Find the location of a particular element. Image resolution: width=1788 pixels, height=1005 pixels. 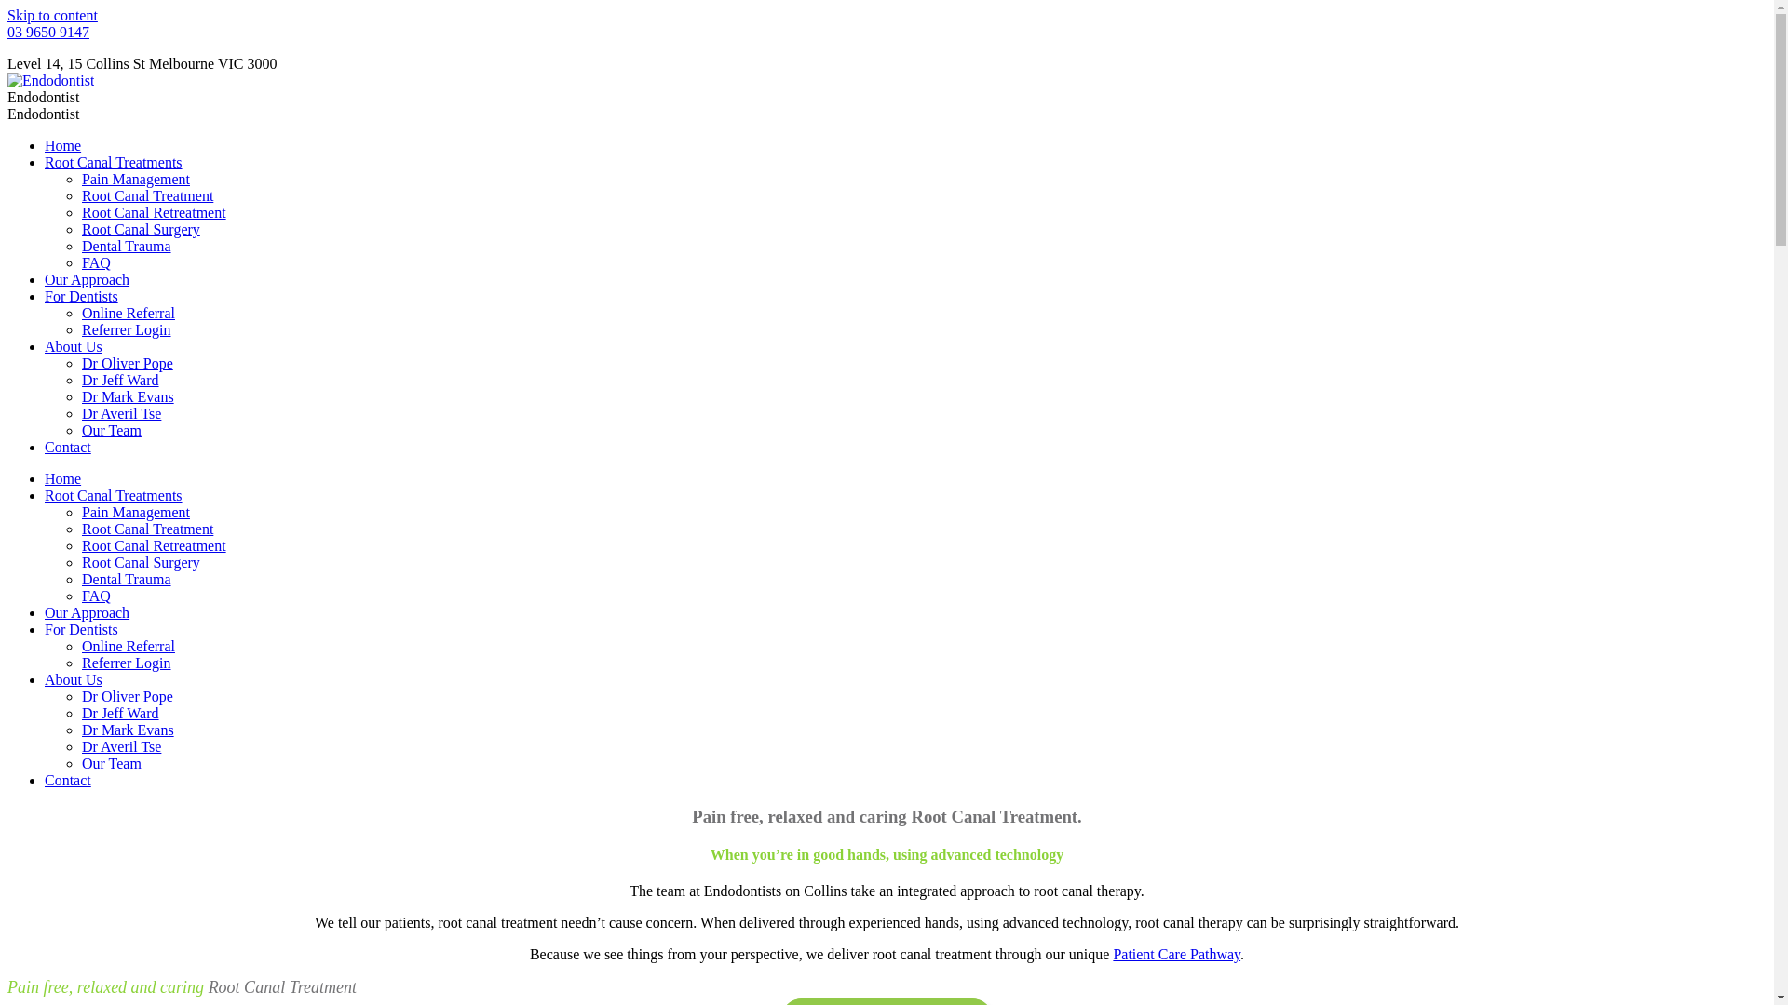

Root Canal Treatments is located at coordinates (114, 495).